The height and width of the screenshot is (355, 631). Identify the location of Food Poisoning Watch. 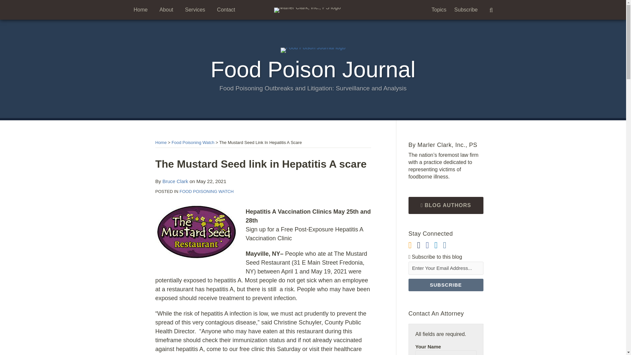
(193, 142).